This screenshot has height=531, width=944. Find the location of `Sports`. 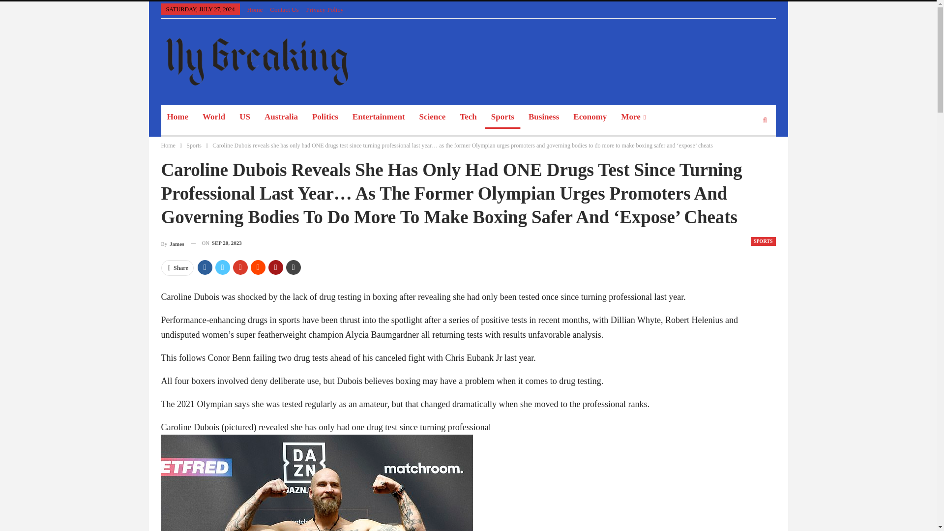

Sports is located at coordinates (502, 117).